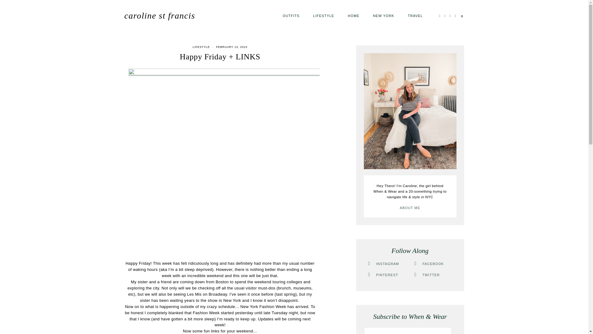 The width and height of the screenshot is (593, 334). I want to click on HOME, so click(353, 15).